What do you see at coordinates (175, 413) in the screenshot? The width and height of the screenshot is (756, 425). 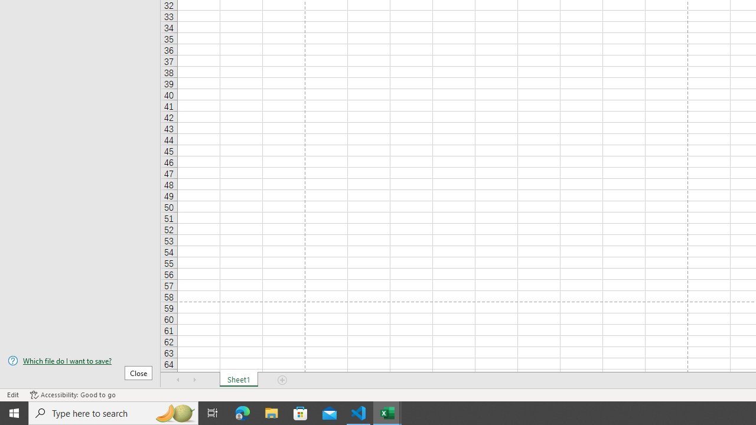 I see `Search highlights icon opens search home window` at bounding box center [175, 413].